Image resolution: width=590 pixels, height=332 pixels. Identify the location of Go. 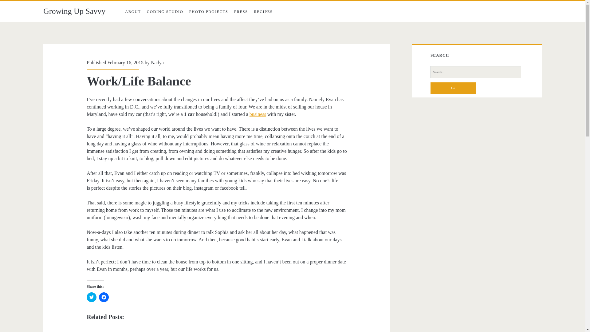
(453, 88).